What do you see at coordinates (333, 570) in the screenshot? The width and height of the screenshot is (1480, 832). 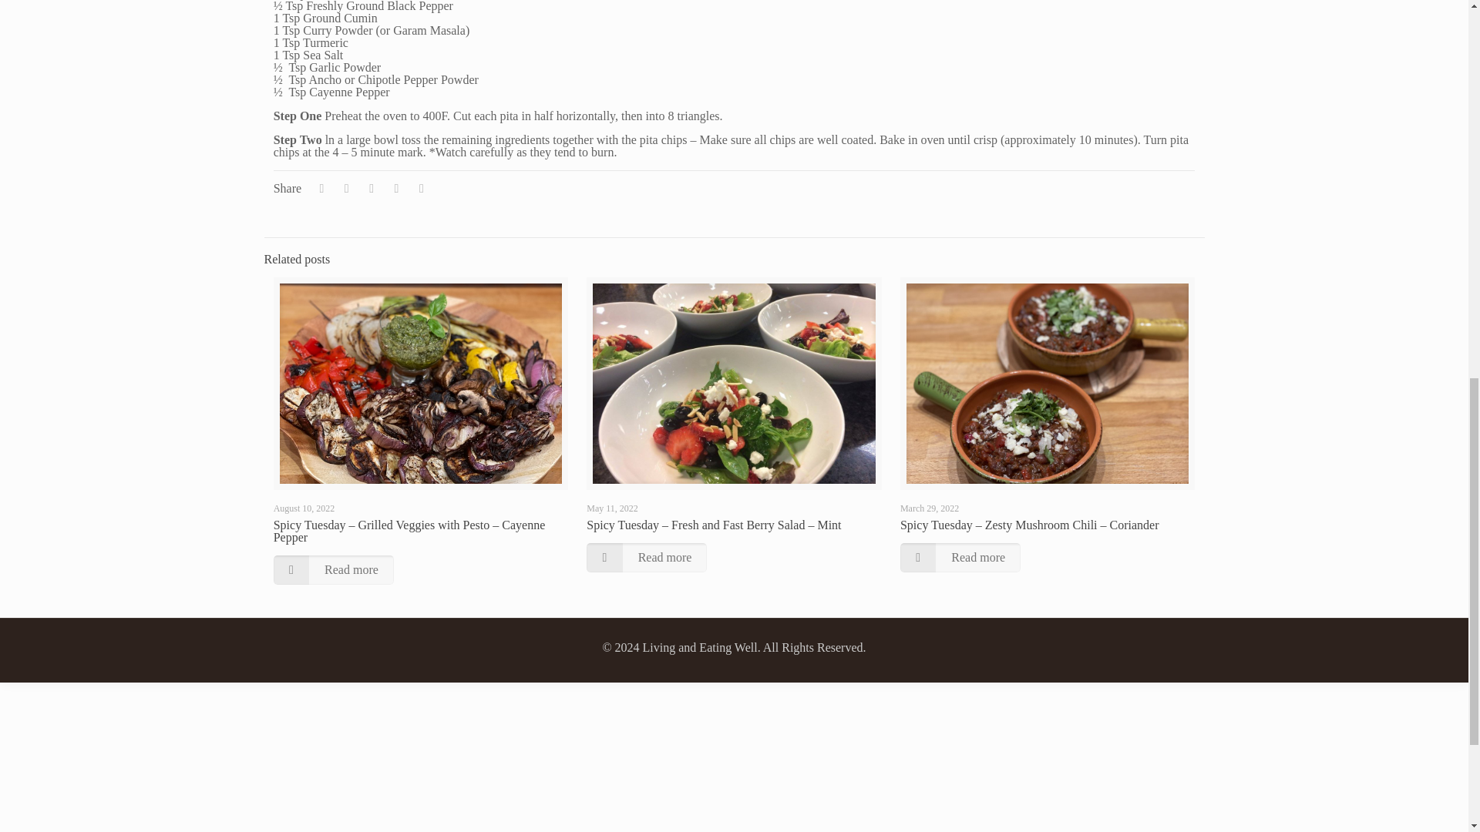 I see `Read more` at bounding box center [333, 570].